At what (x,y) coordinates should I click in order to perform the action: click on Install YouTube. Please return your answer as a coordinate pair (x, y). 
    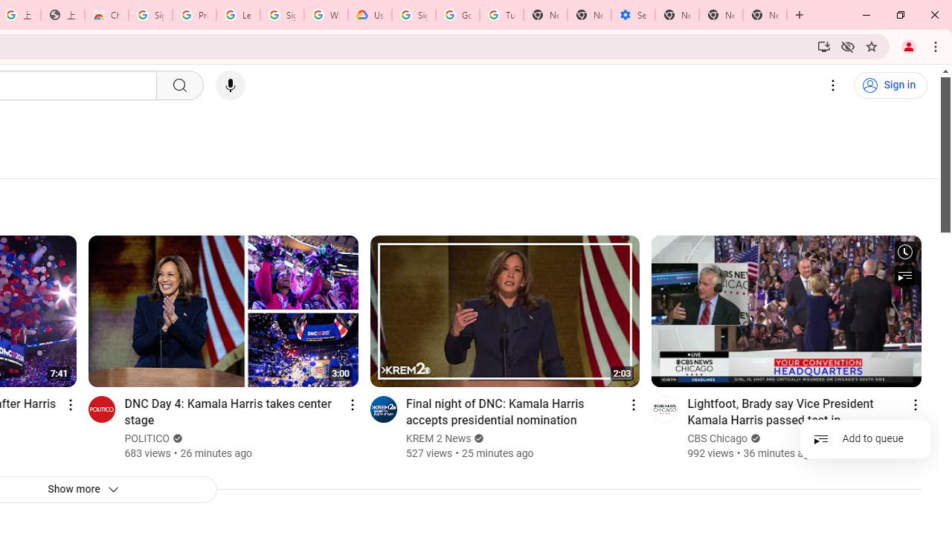
    Looking at the image, I should click on (824, 46).